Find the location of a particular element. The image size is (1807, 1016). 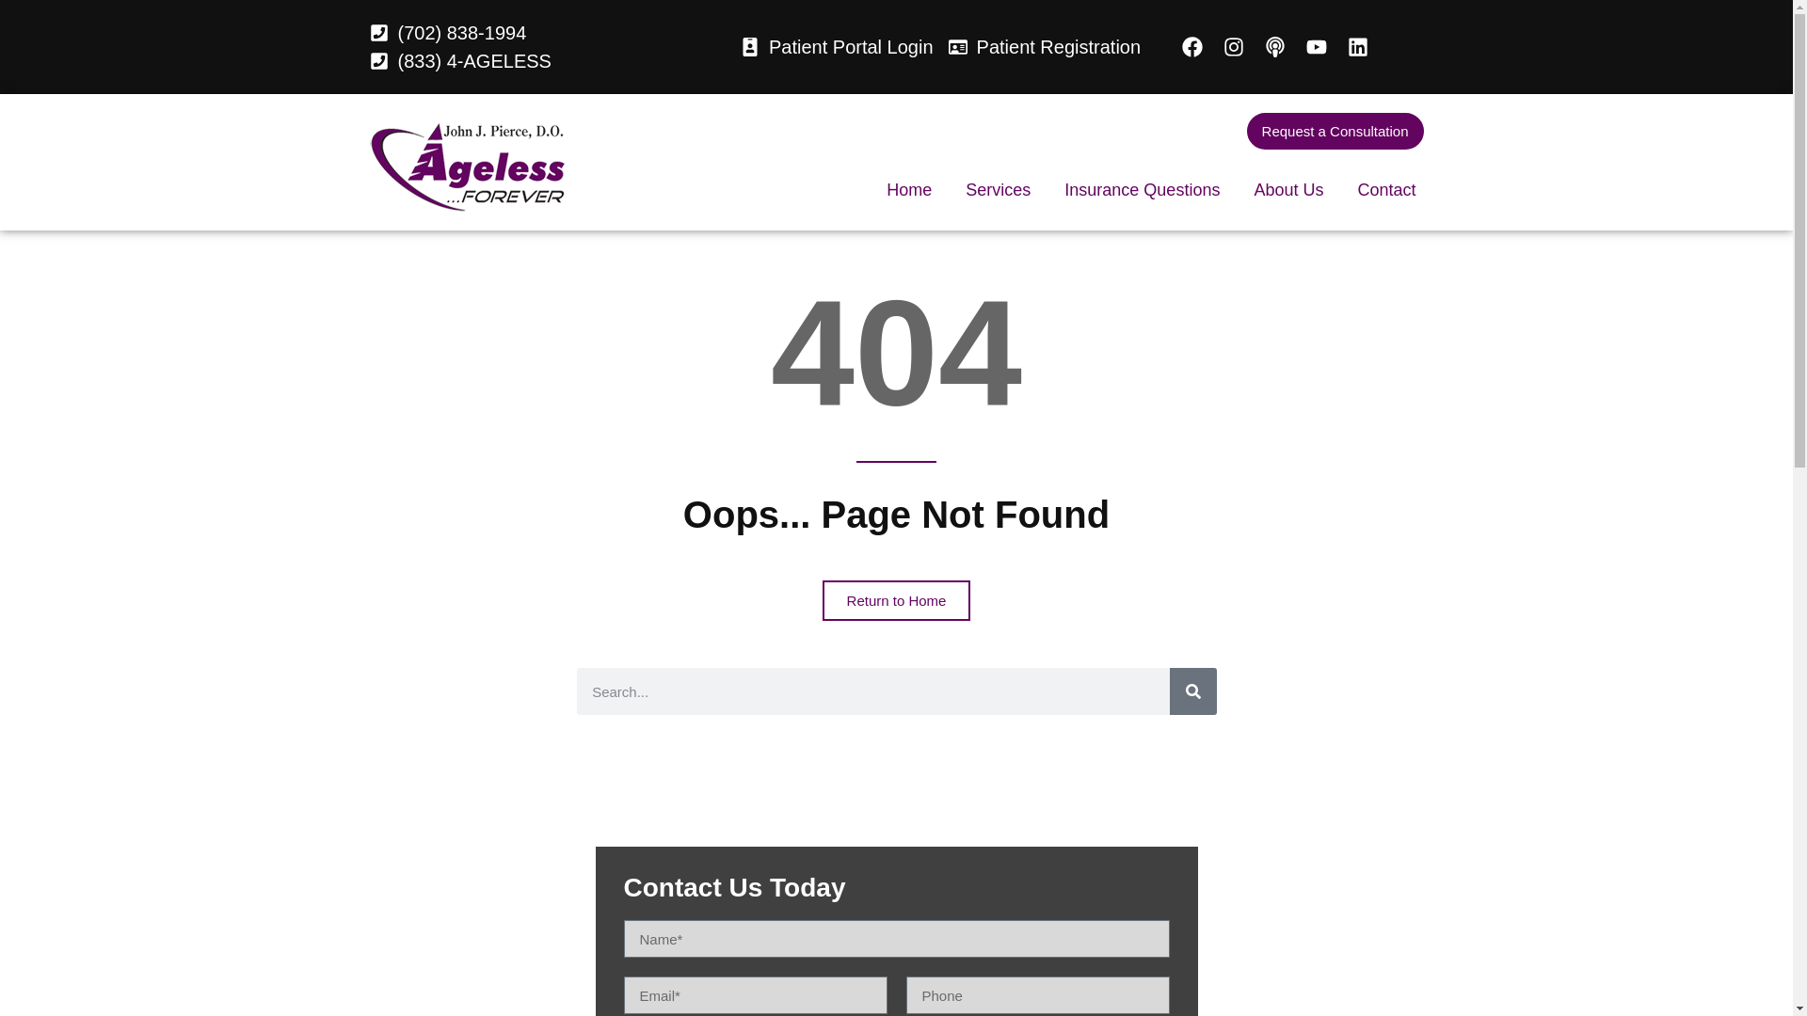

Patient Portal Login is located at coordinates (838, 46).